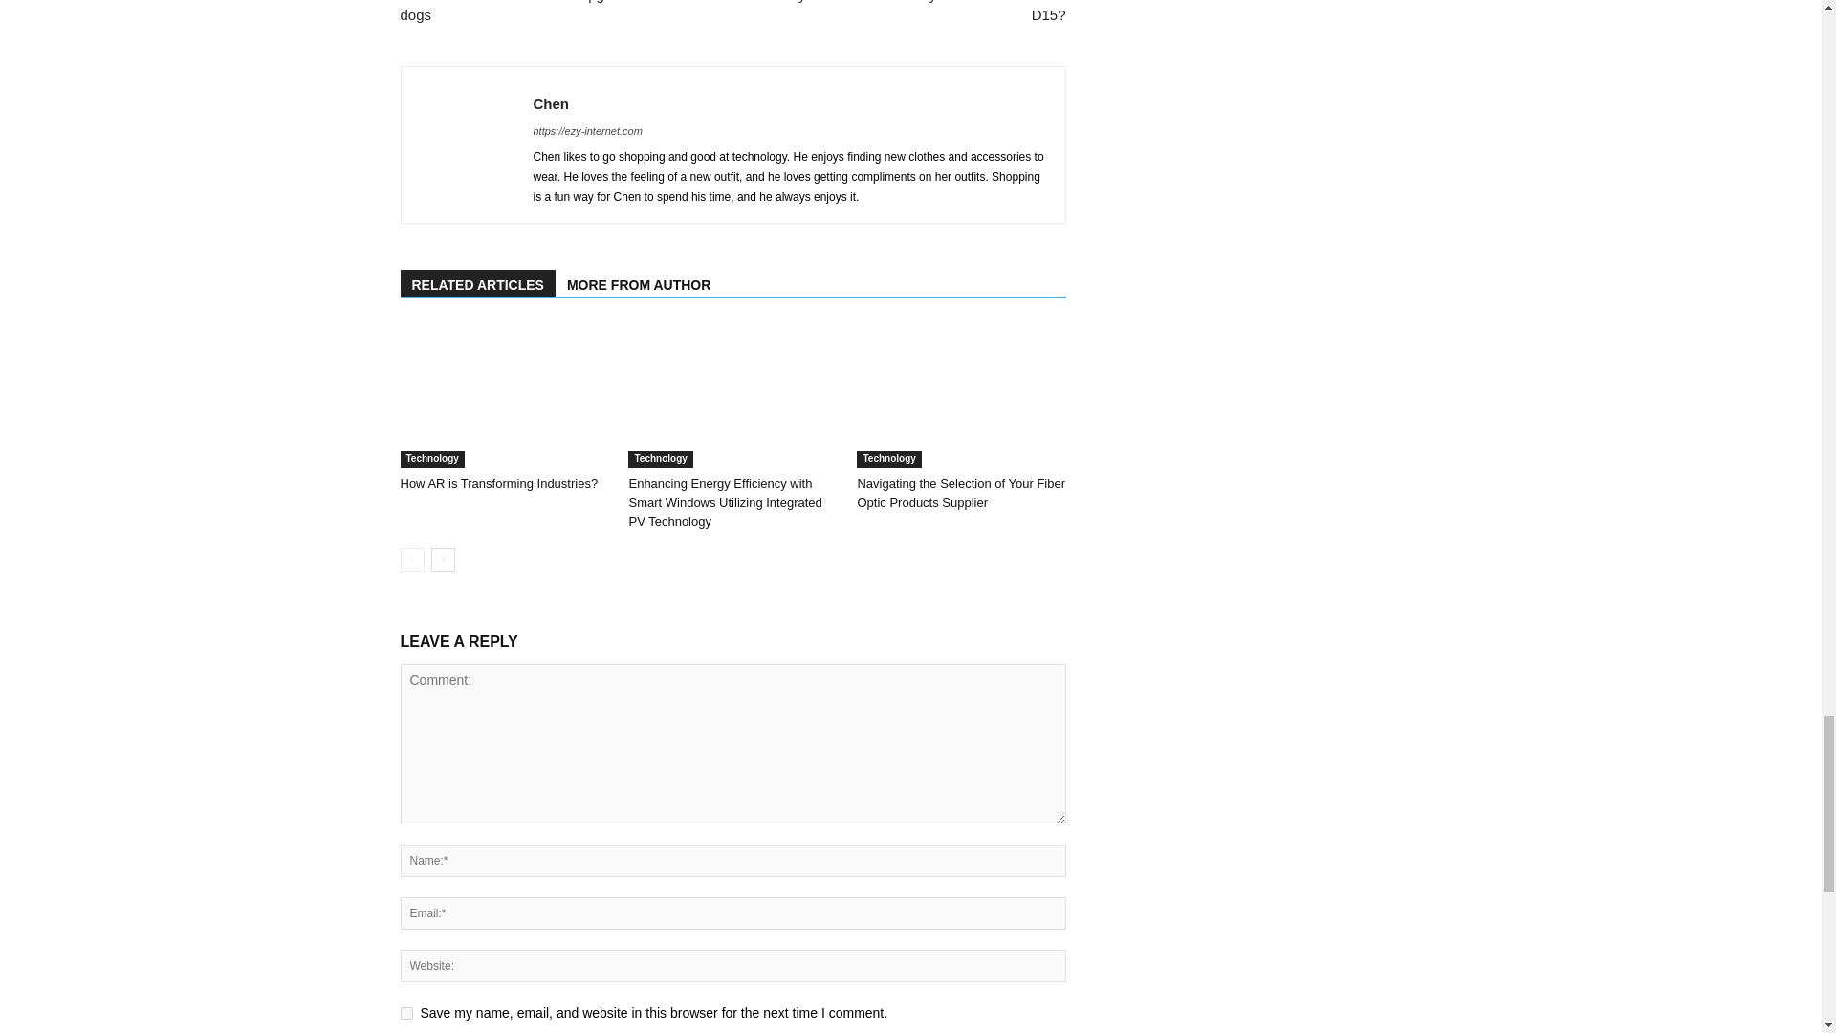 The width and height of the screenshot is (1836, 1033). Describe the element at coordinates (555, 11) in the screenshot. I see `Sherwood Forest set for 5G upgrade and robot dogs` at that location.